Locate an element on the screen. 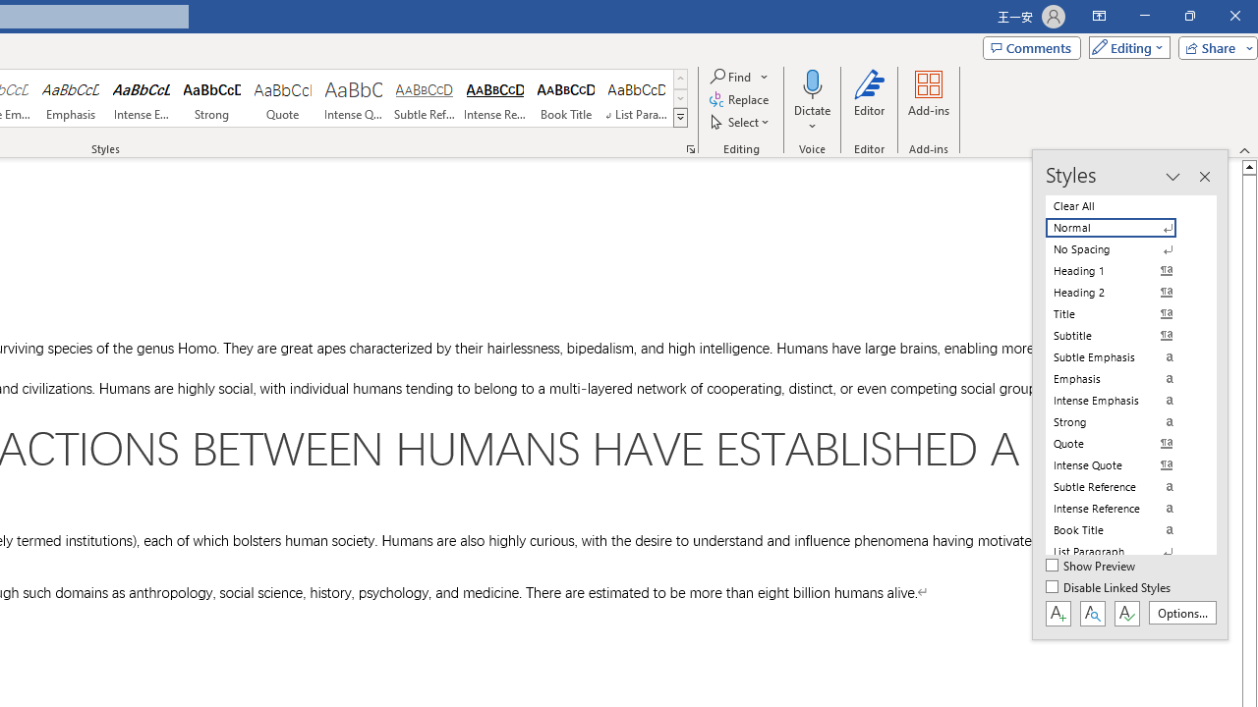  Subtle Reference is located at coordinates (425, 98).